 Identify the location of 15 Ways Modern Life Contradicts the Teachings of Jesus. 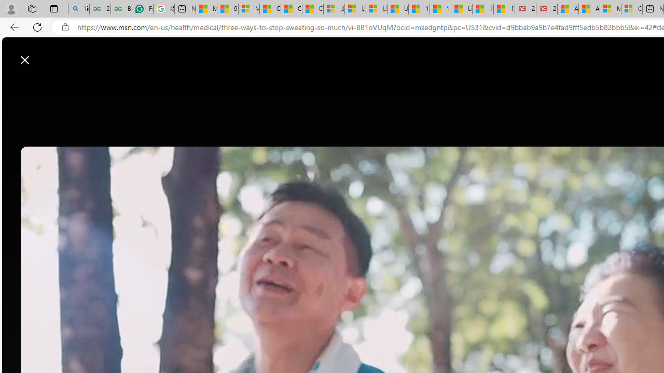
(504, 9).